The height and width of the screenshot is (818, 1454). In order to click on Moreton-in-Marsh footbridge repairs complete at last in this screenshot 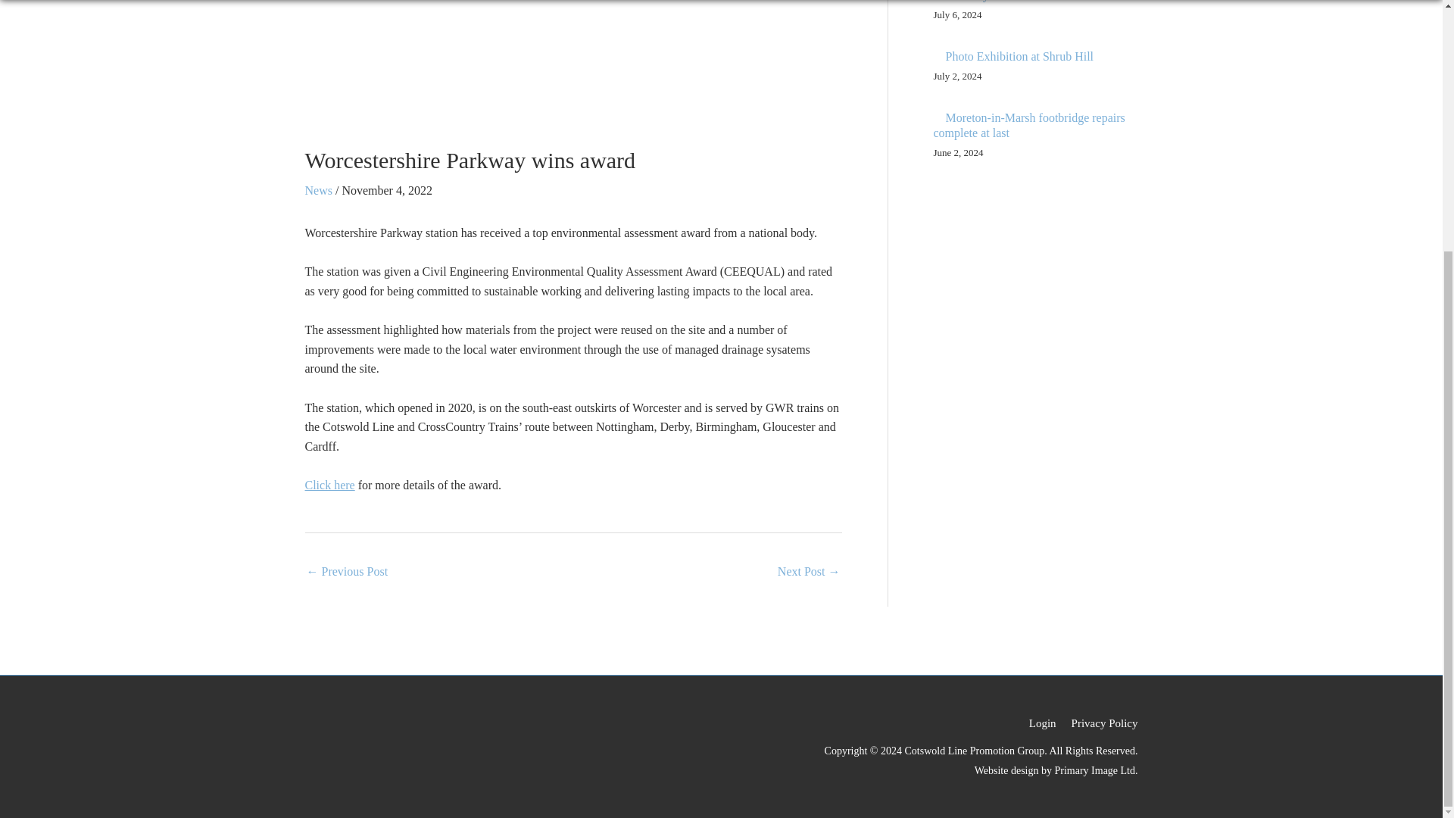, I will do `click(1028, 125)`.